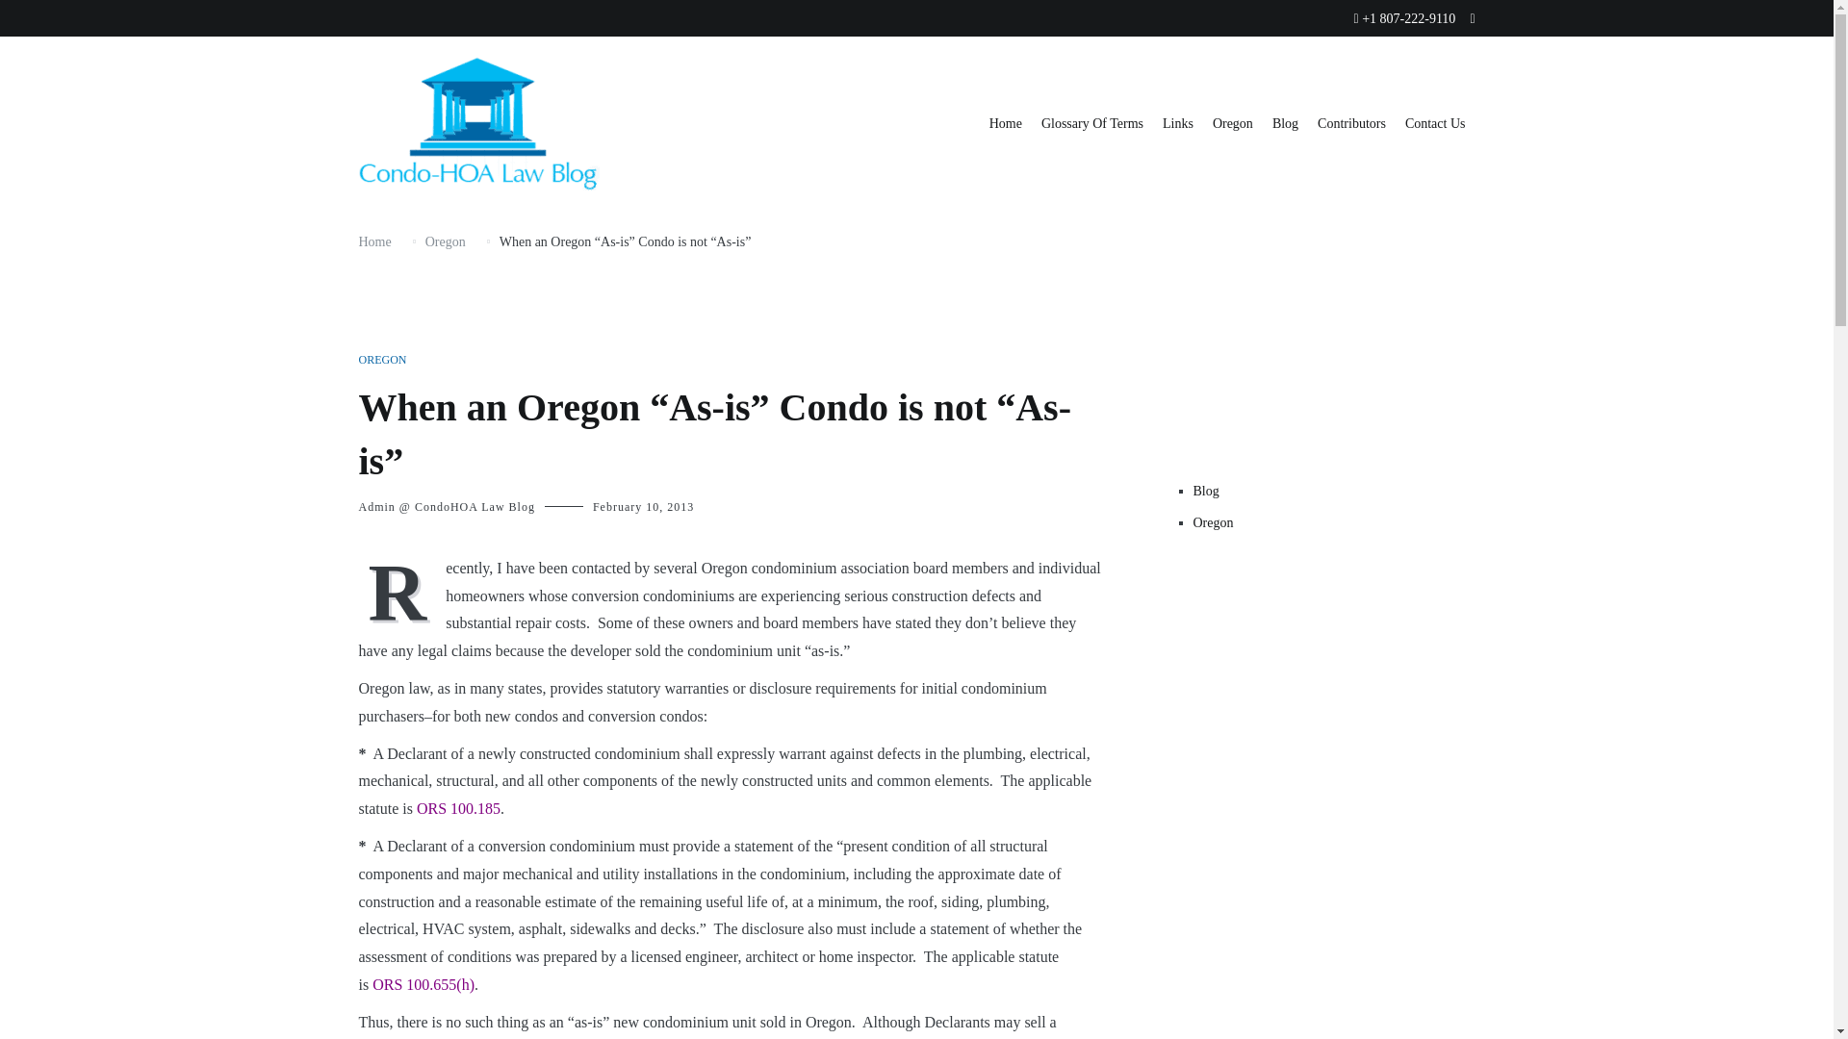 Image resolution: width=1848 pixels, height=1039 pixels. What do you see at coordinates (445, 242) in the screenshot?
I see `Oregon` at bounding box center [445, 242].